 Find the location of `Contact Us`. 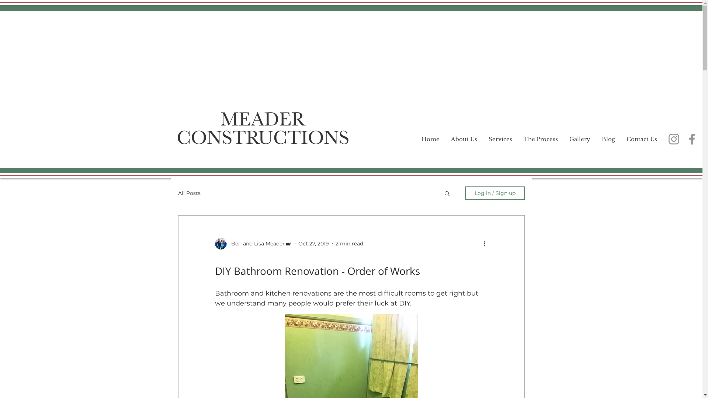

Contact Us is located at coordinates (641, 139).